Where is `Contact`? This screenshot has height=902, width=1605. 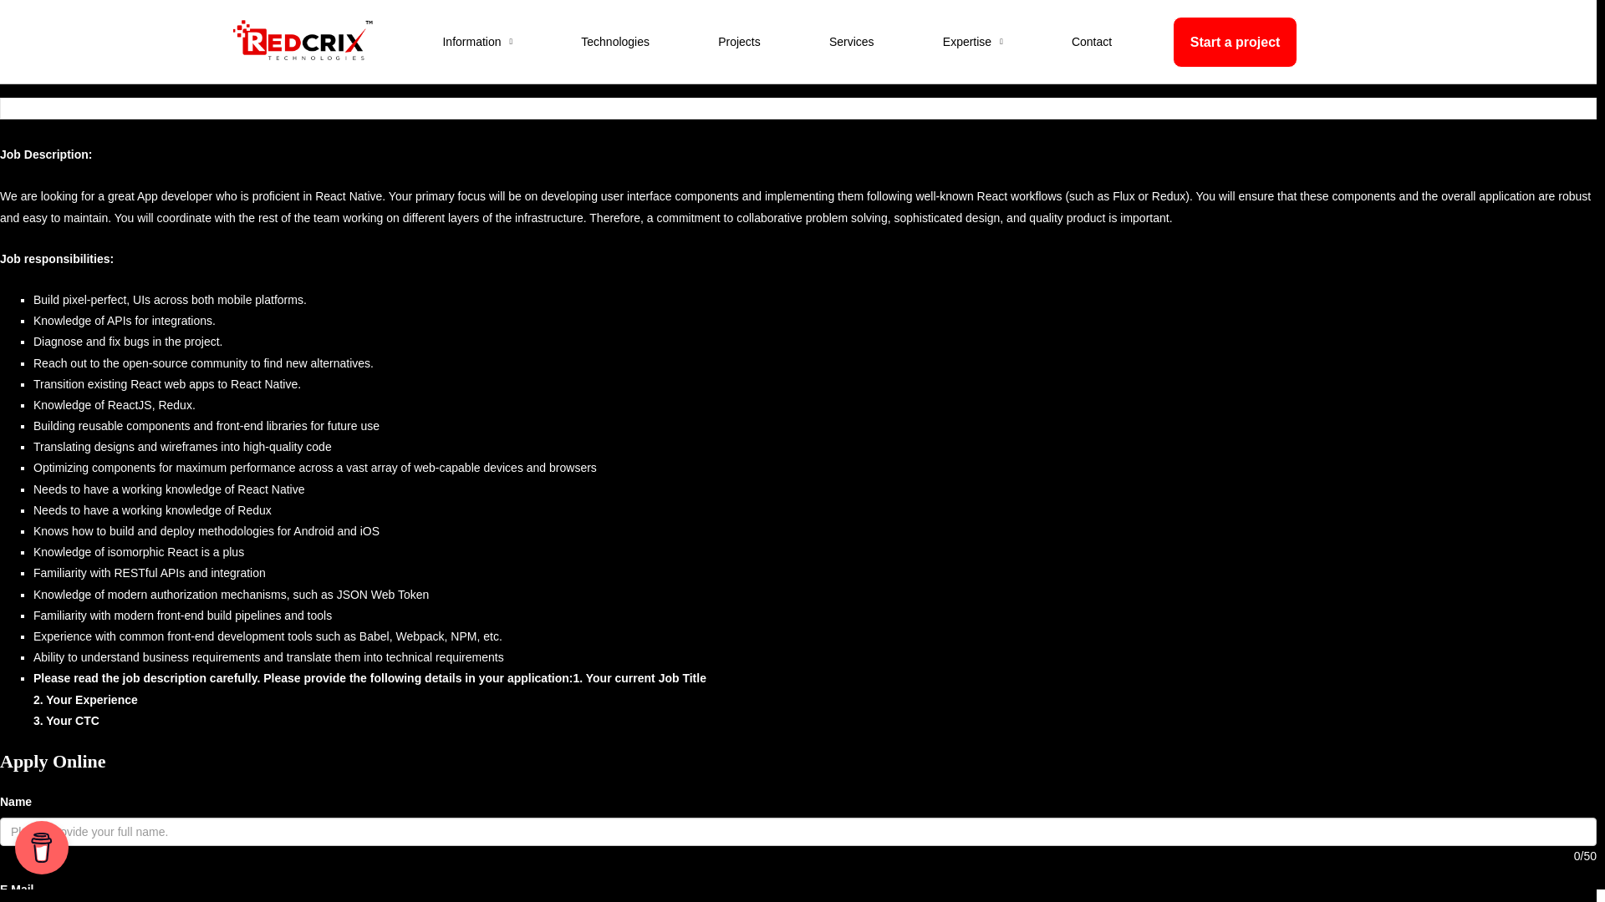
Contact is located at coordinates (1091, 42).